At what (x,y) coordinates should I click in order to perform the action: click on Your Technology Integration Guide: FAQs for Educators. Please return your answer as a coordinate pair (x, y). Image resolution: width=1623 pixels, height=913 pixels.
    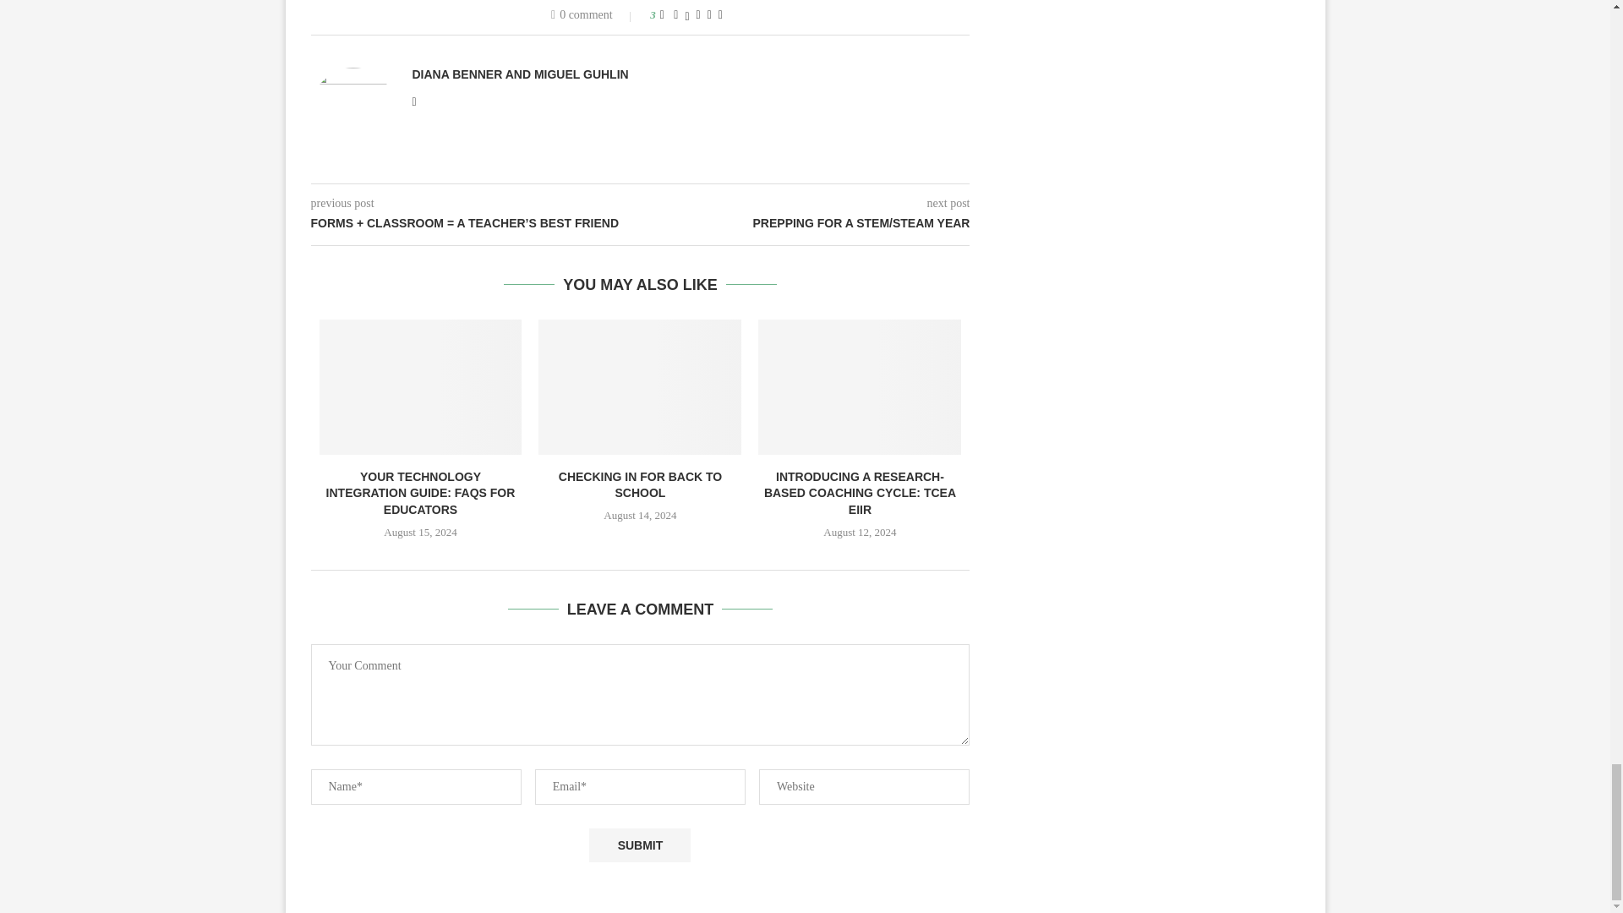
    Looking at the image, I should click on (421, 387).